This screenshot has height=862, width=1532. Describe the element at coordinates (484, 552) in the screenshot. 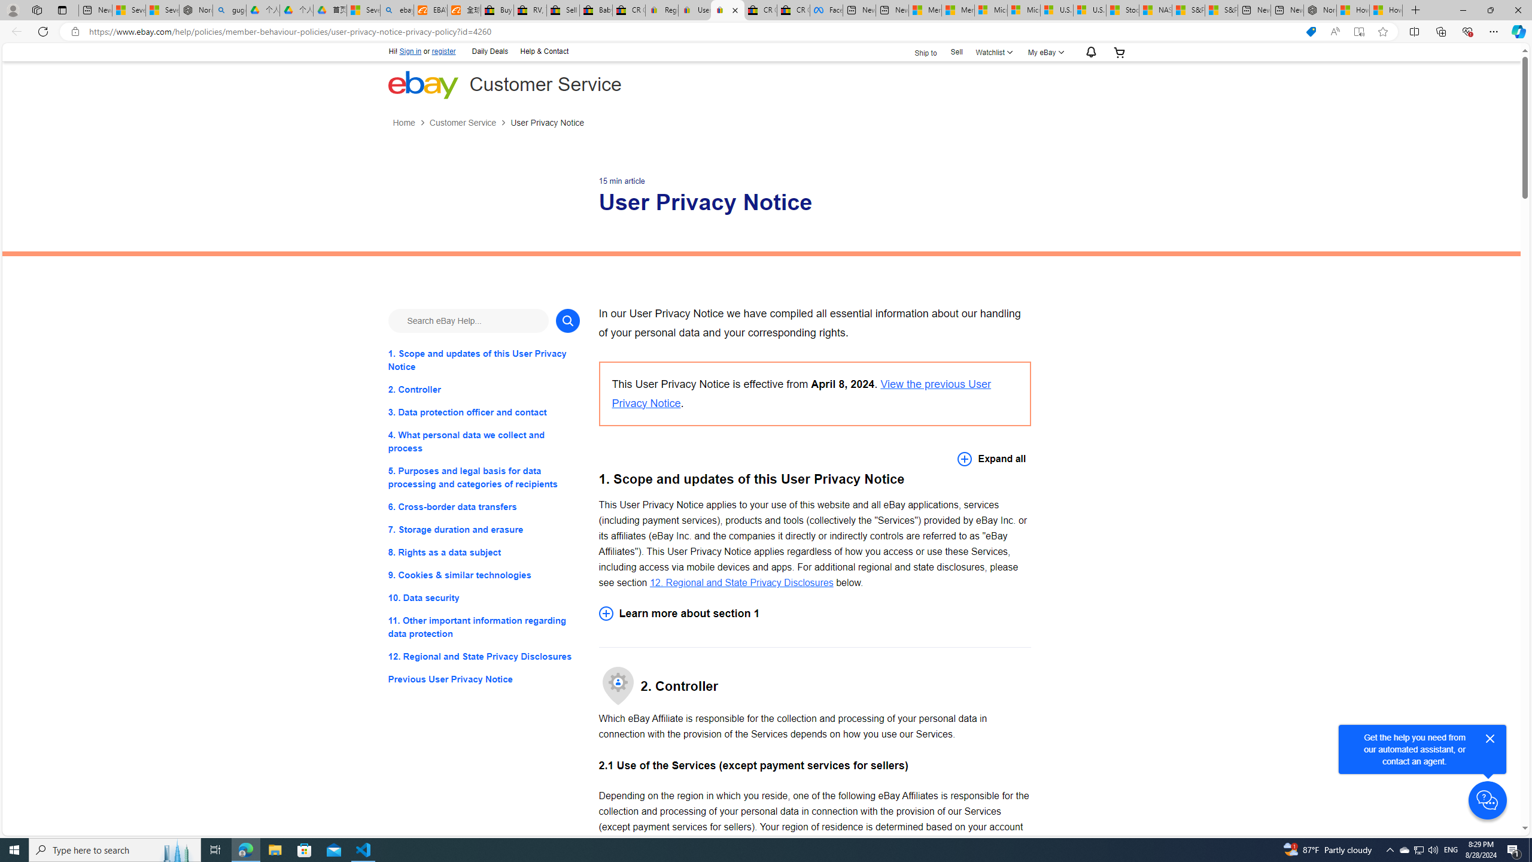

I see `8. Rights as a data subject` at that location.